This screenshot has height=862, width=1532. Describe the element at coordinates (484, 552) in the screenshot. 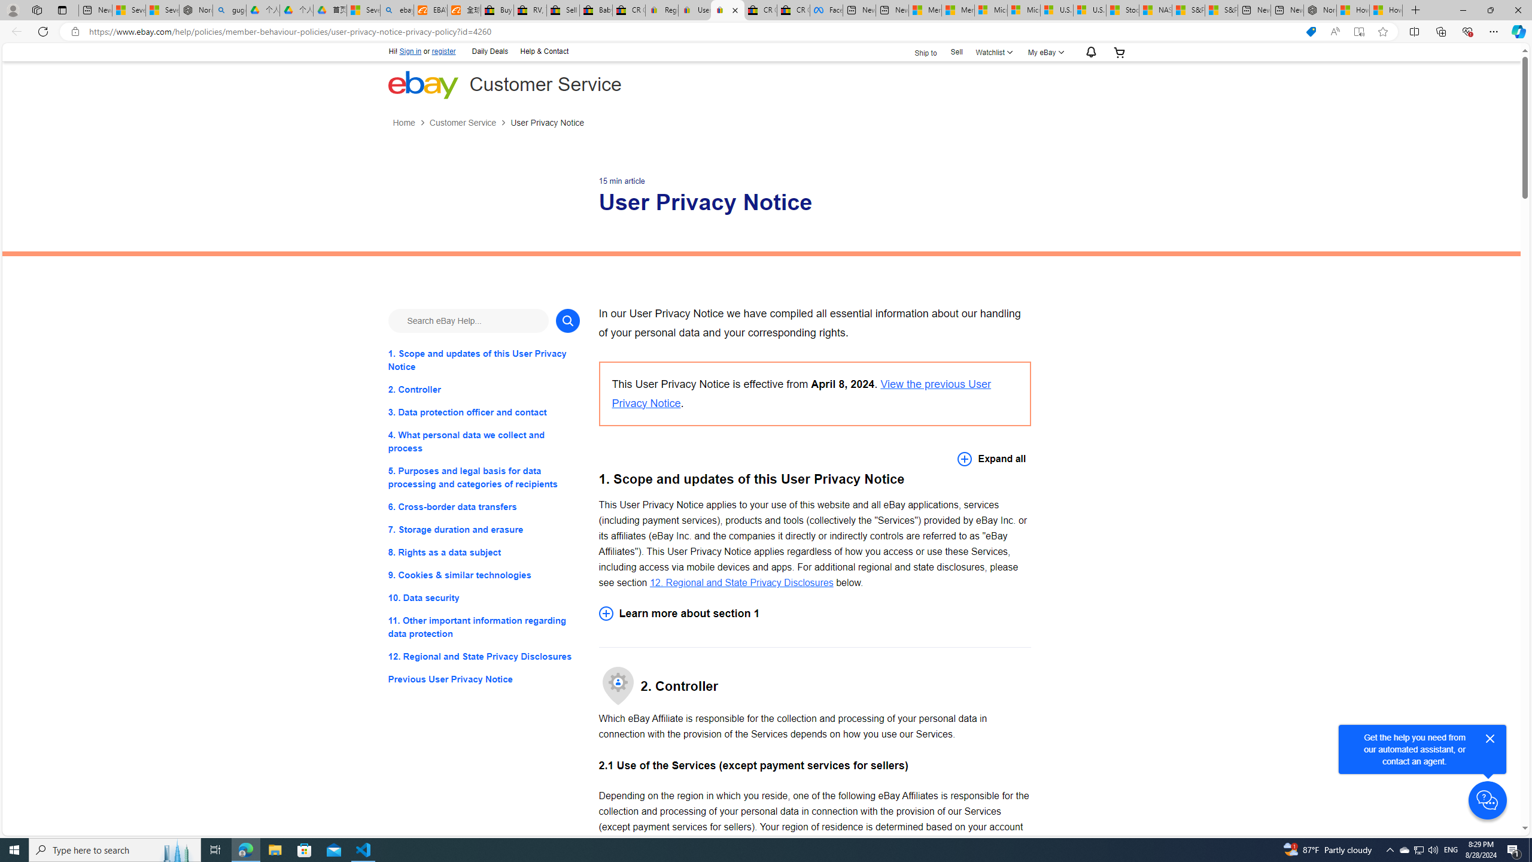

I see `8. Rights as a data subject` at that location.